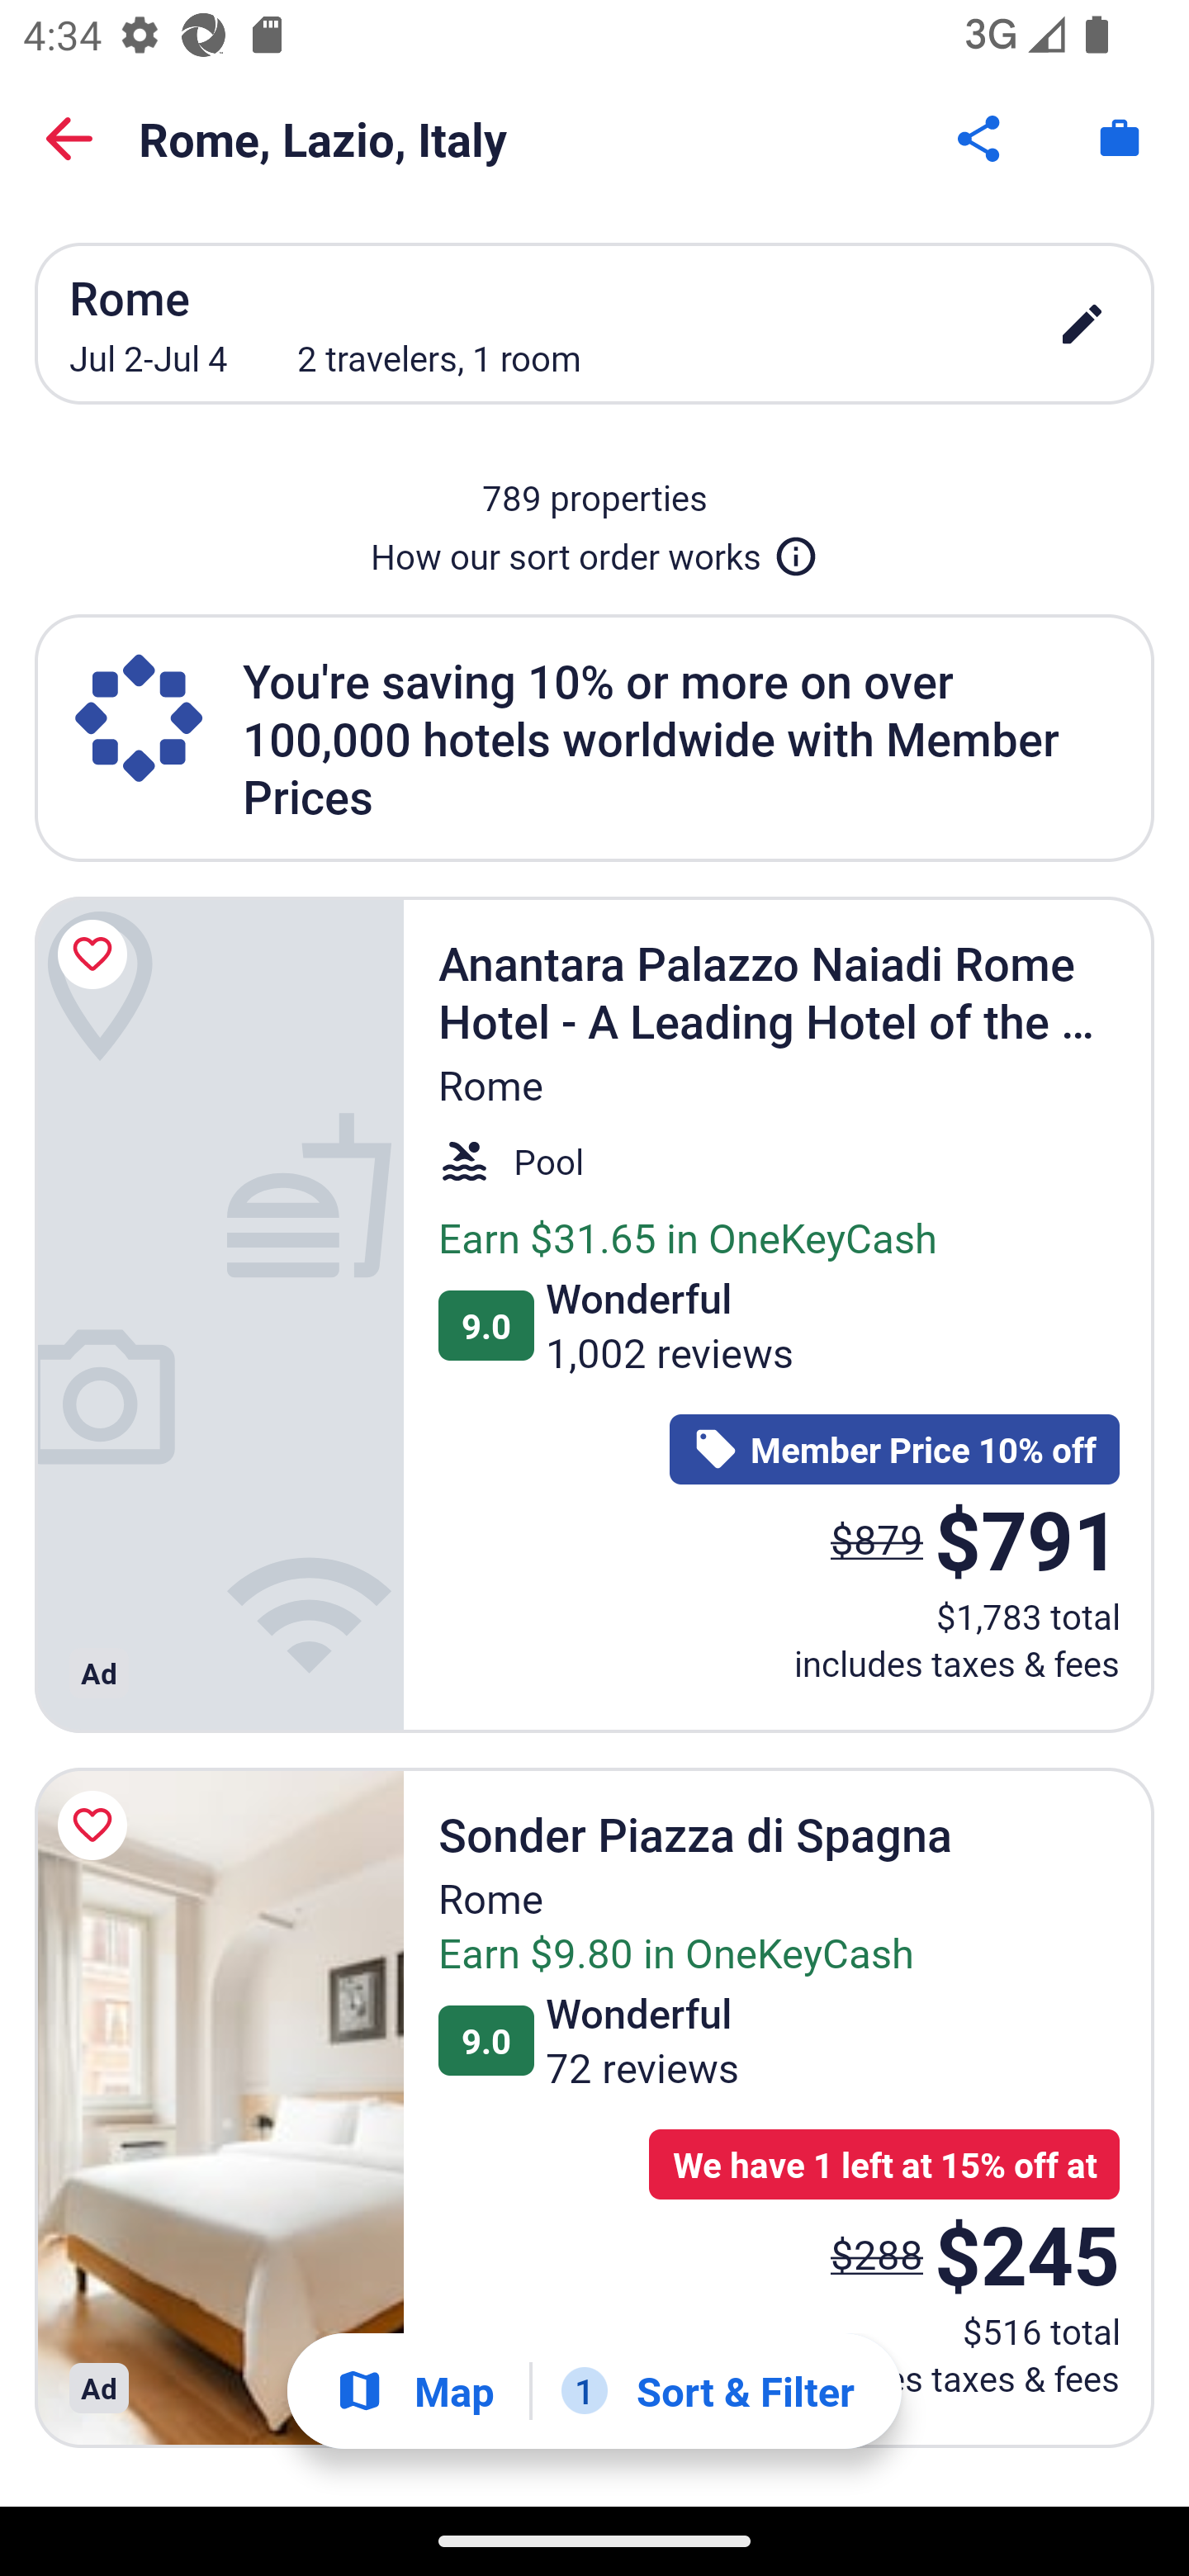  I want to click on $288 The price was $288, so click(877, 2254).